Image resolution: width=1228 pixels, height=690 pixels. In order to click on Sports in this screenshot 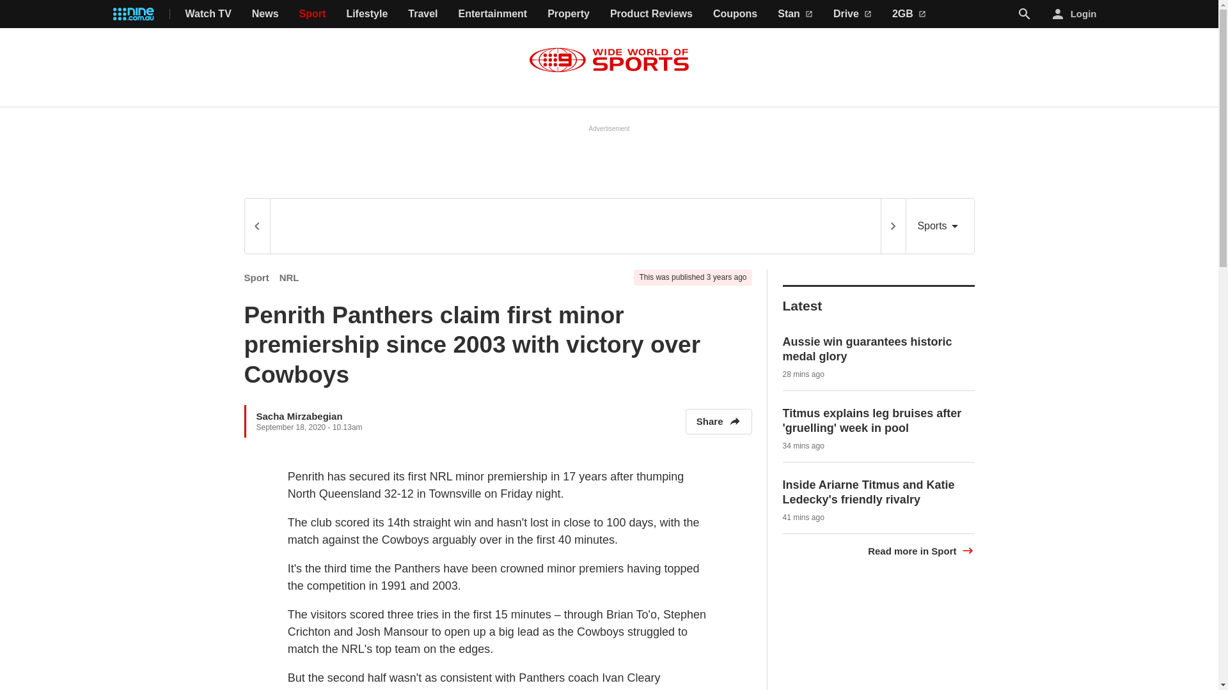, I will do `click(940, 226)`.